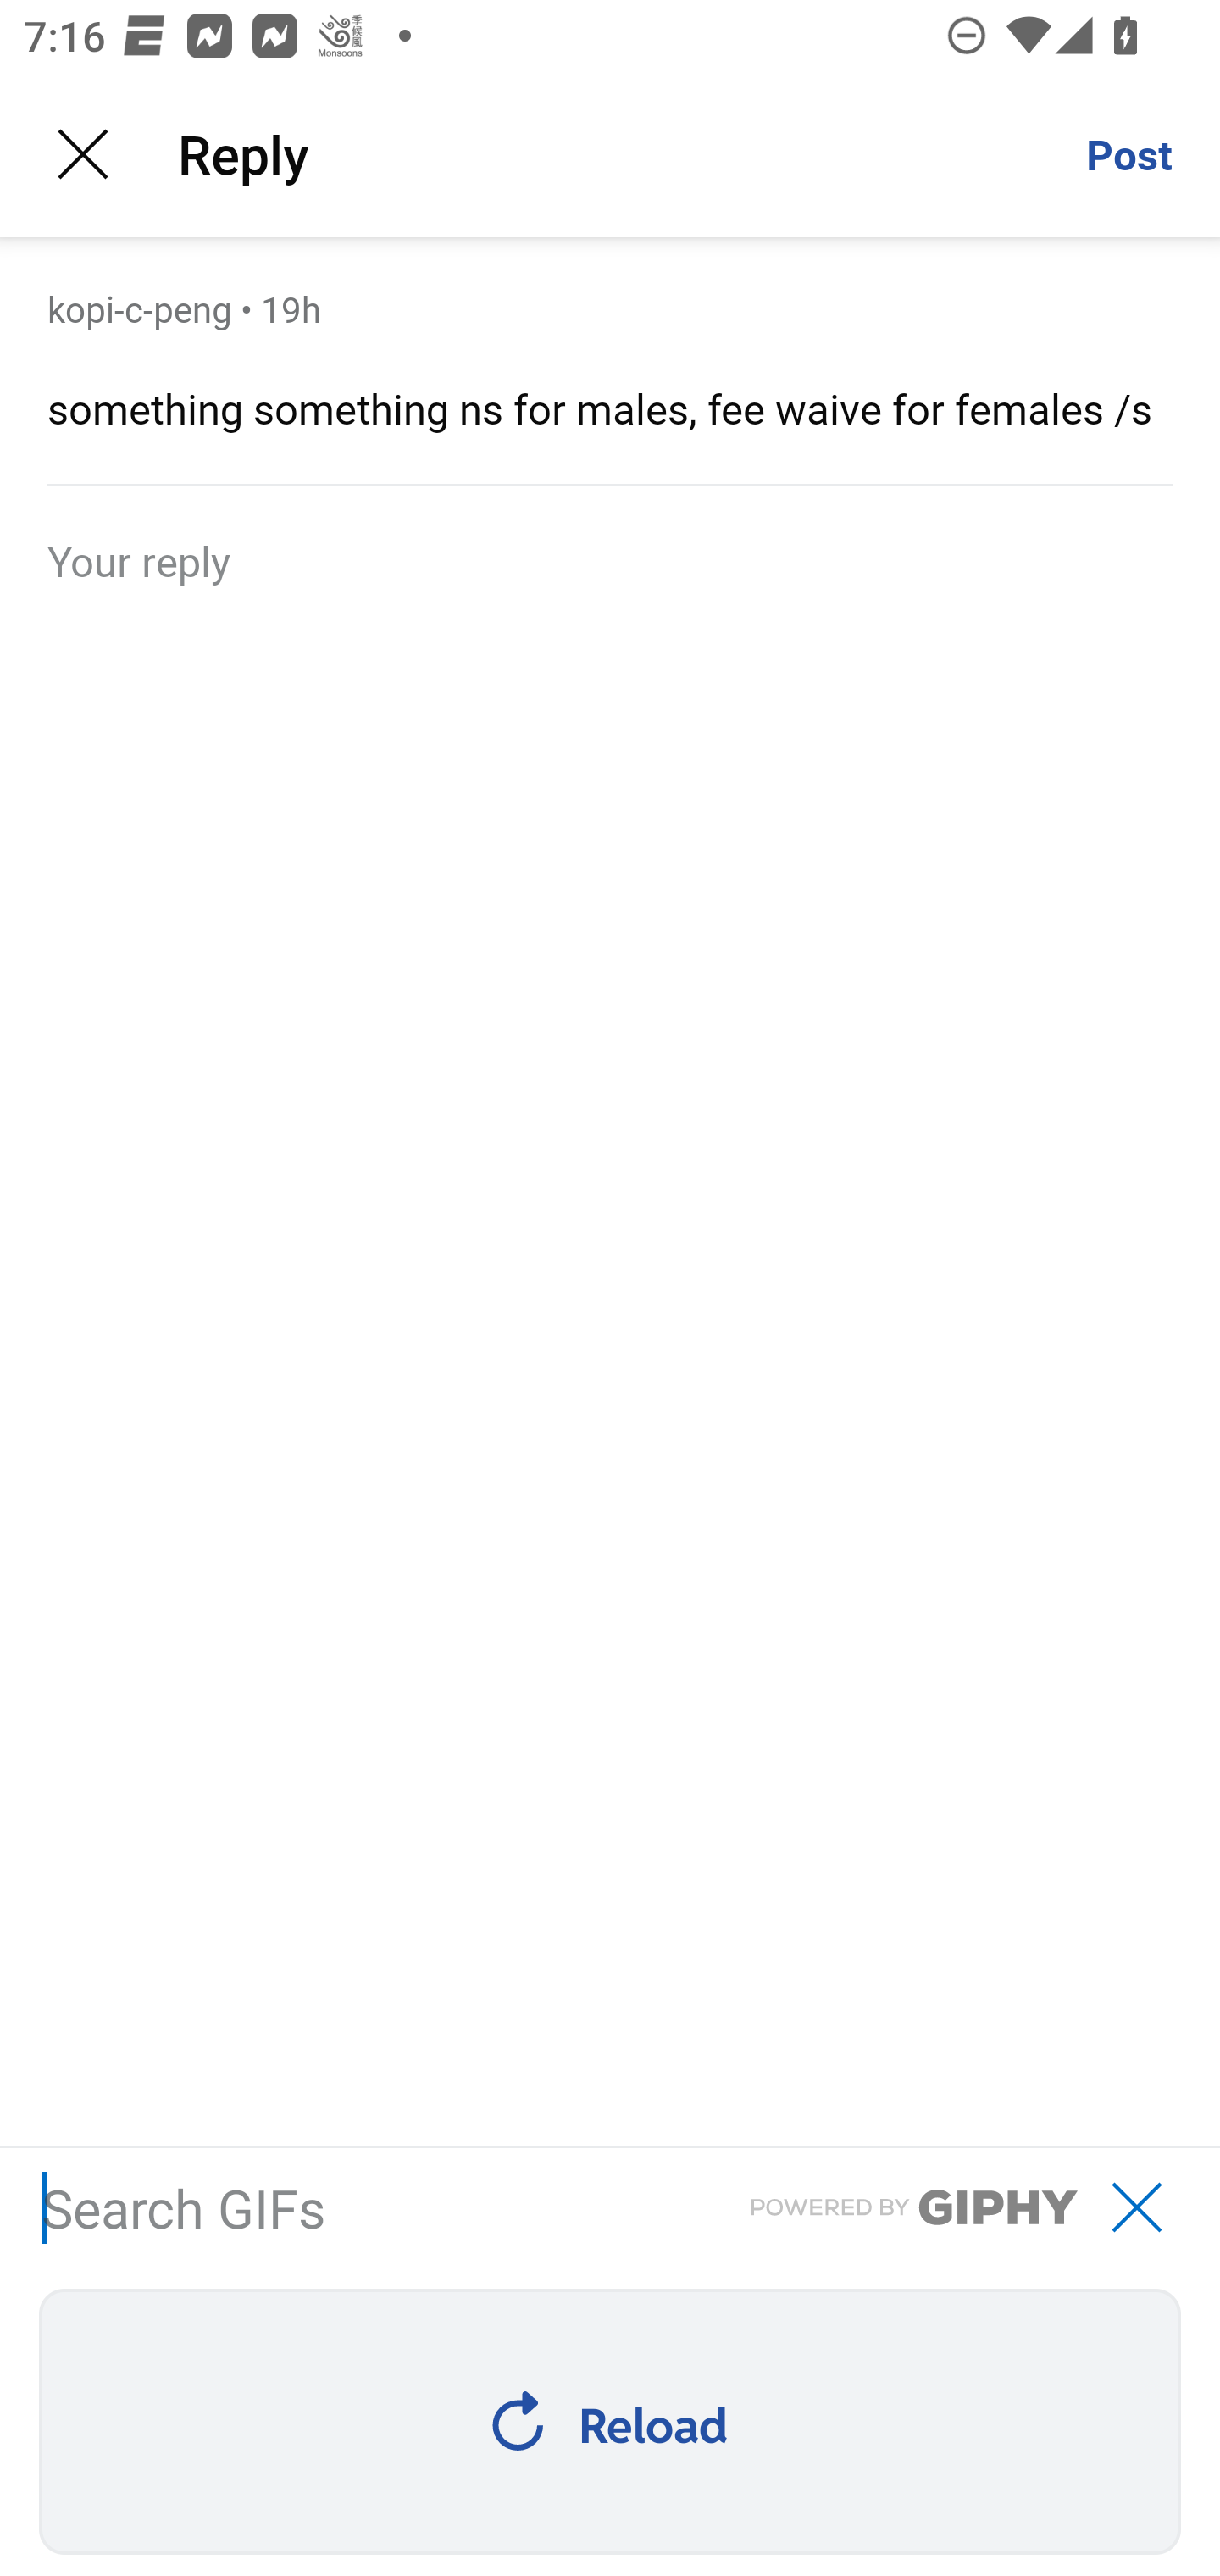 The image size is (1220, 2576). I want to click on Close, so click(83, 154).